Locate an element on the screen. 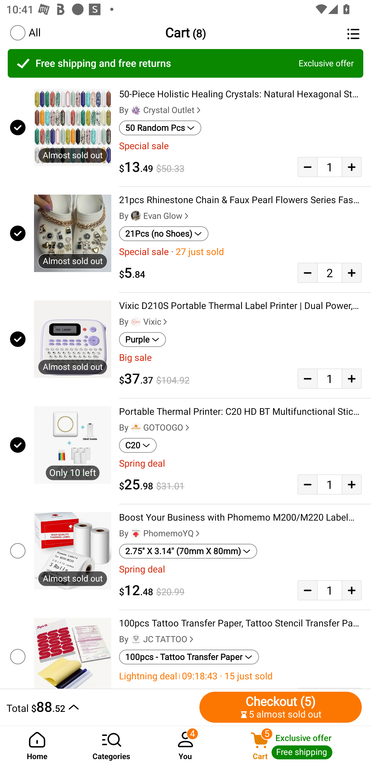  By GOTOOGO is located at coordinates (155, 427).